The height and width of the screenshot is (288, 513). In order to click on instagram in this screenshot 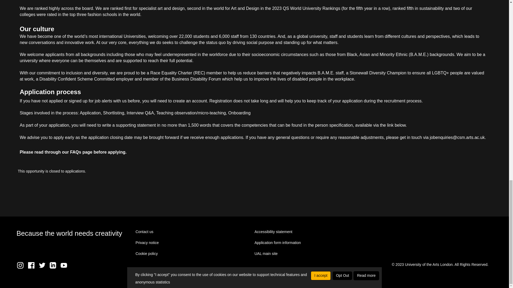, I will do `click(21, 267)`.